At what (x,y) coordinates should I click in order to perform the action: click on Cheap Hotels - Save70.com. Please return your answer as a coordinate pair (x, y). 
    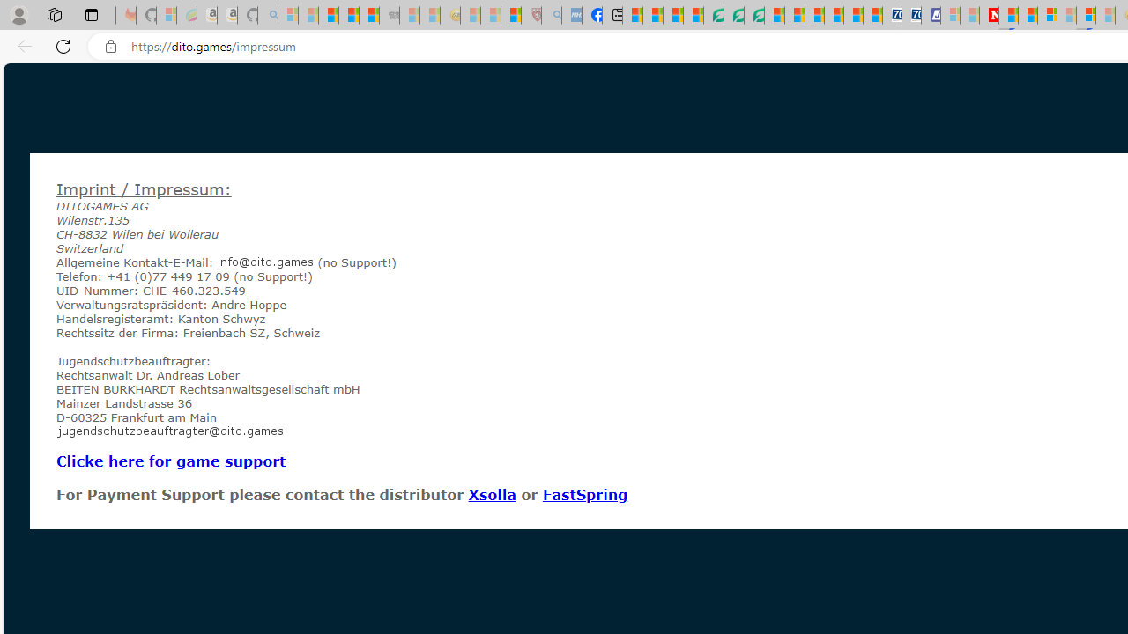
    Looking at the image, I should click on (911, 16).